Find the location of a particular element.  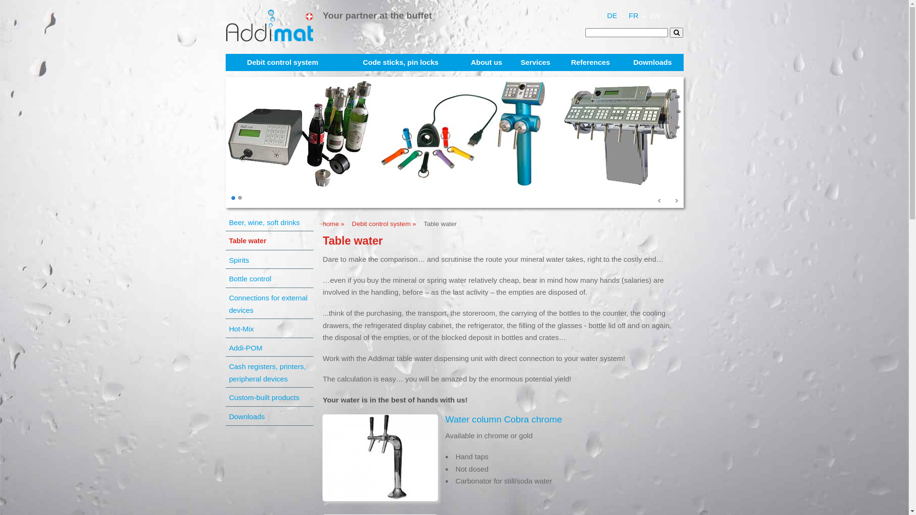

Connections for external devices is located at coordinates (271, 303).